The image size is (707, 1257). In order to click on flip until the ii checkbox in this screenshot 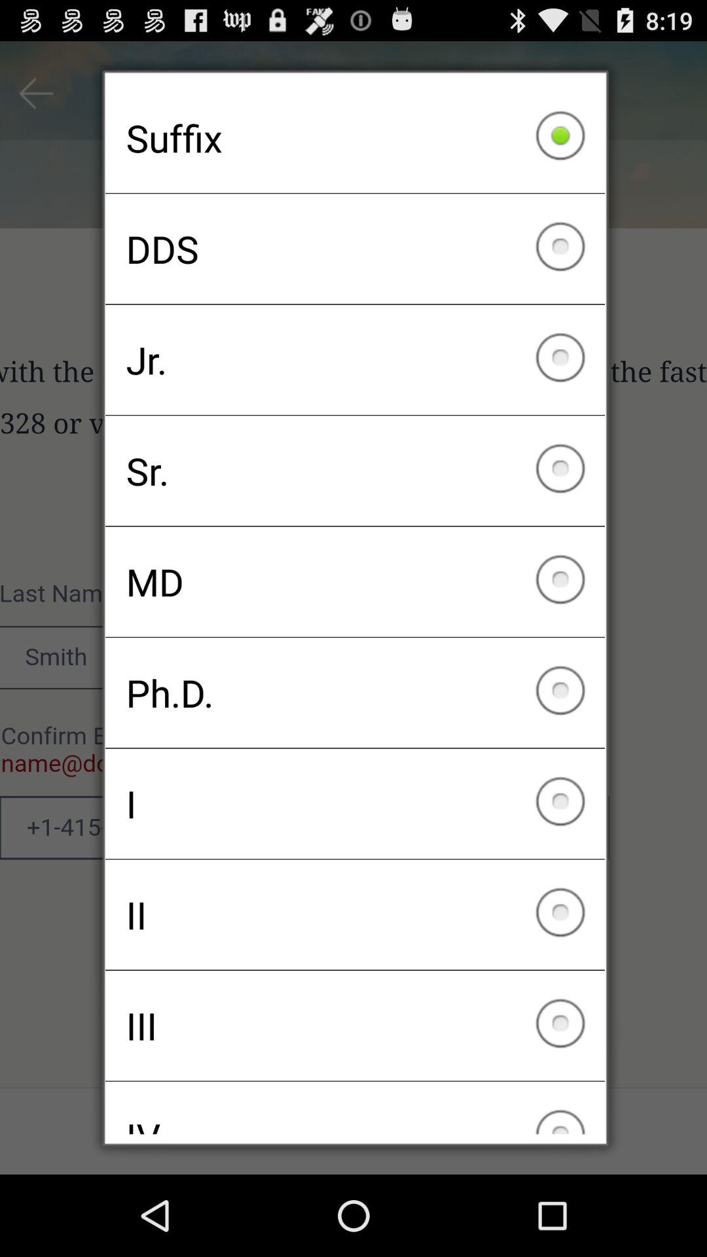, I will do `click(355, 915)`.